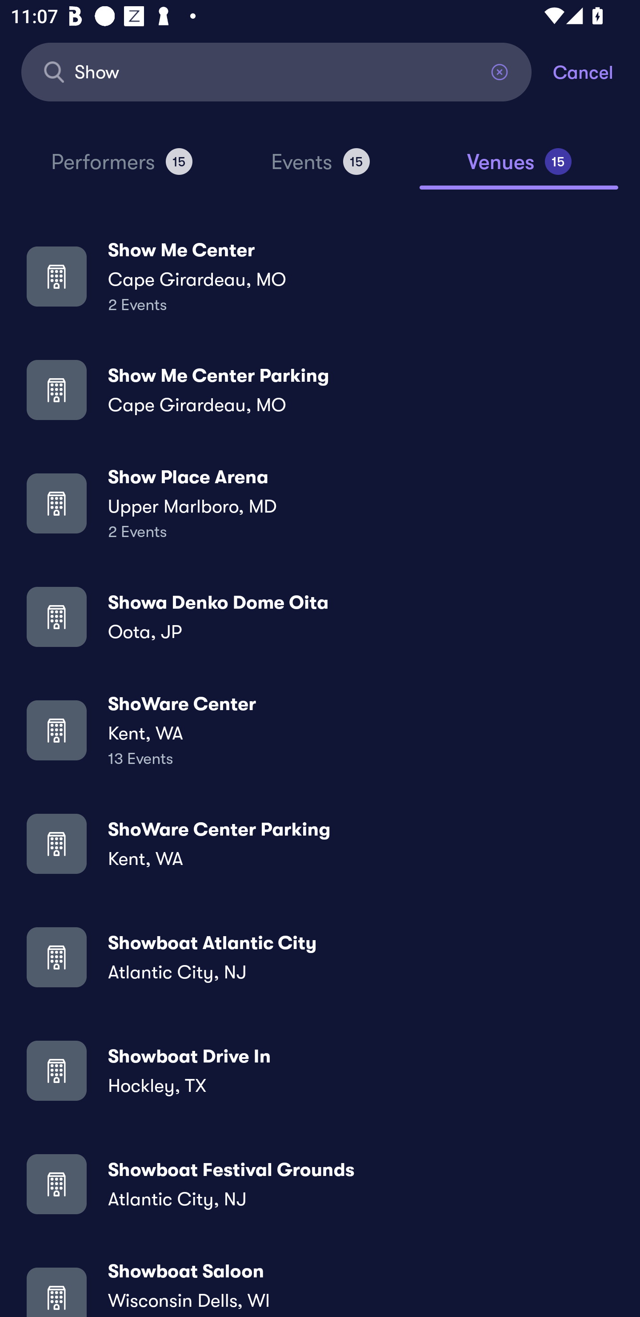 This screenshot has height=1317, width=640. What do you see at coordinates (320, 276) in the screenshot?
I see `Show Me Center Cape Girardeau, MO 2 Events` at bounding box center [320, 276].